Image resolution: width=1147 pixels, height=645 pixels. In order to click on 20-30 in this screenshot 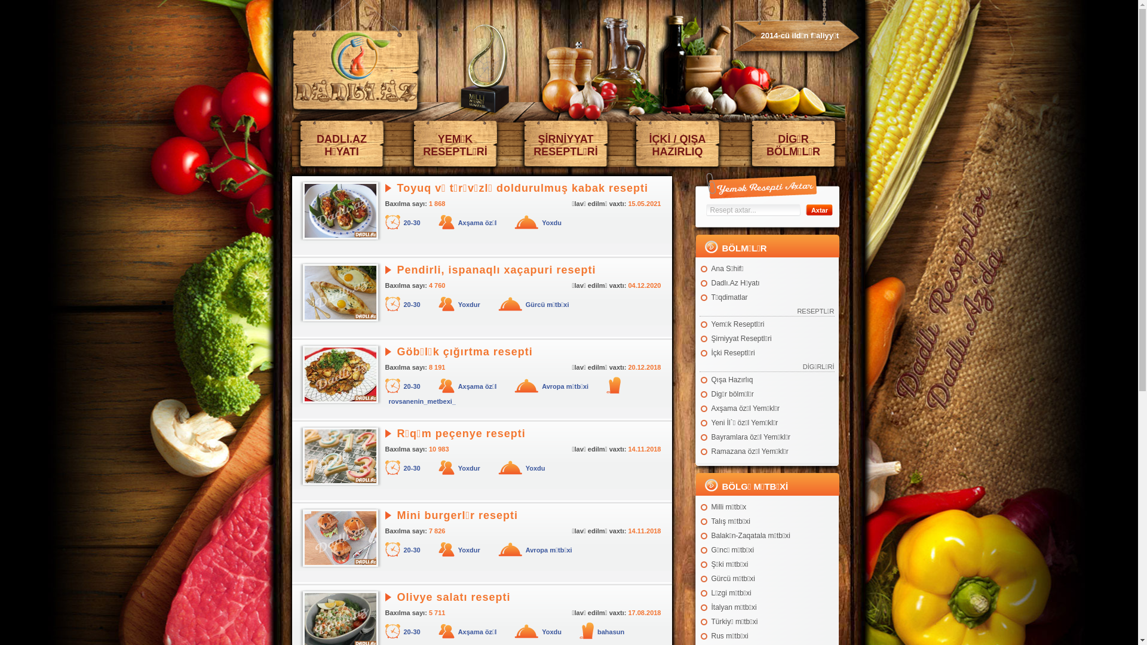, I will do `click(412, 468)`.